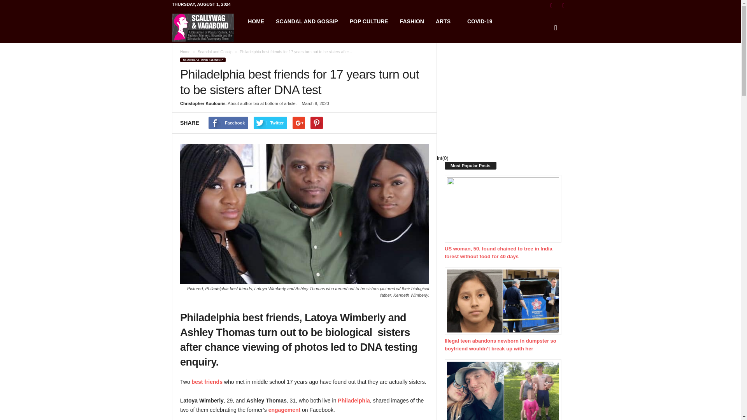 The image size is (747, 420). Describe the element at coordinates (412, 21) in the screenshot. I see `FASHION` at that location.